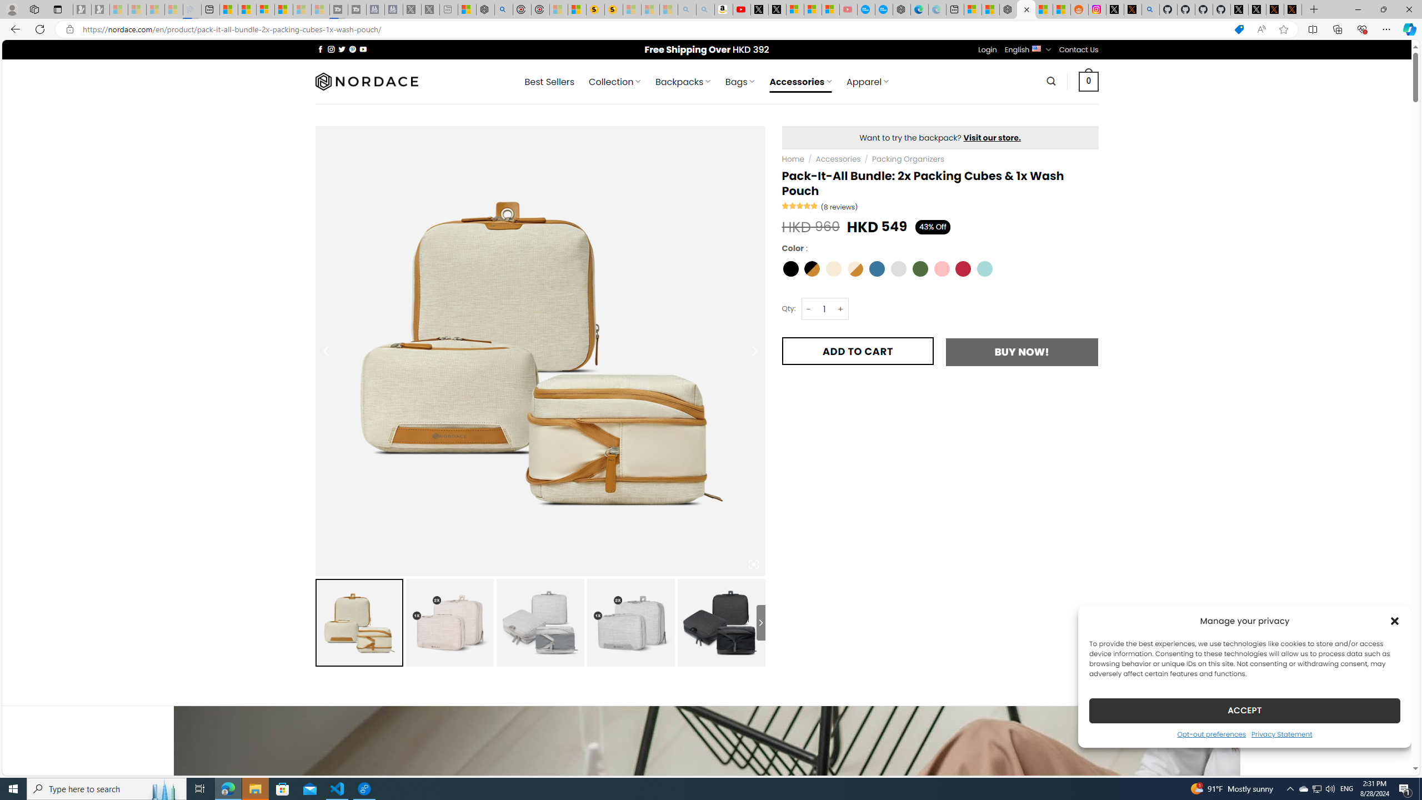 The width and height of the screenshot is (1422, 800). I want to click on Follow on Instagram, so click(331, 49).